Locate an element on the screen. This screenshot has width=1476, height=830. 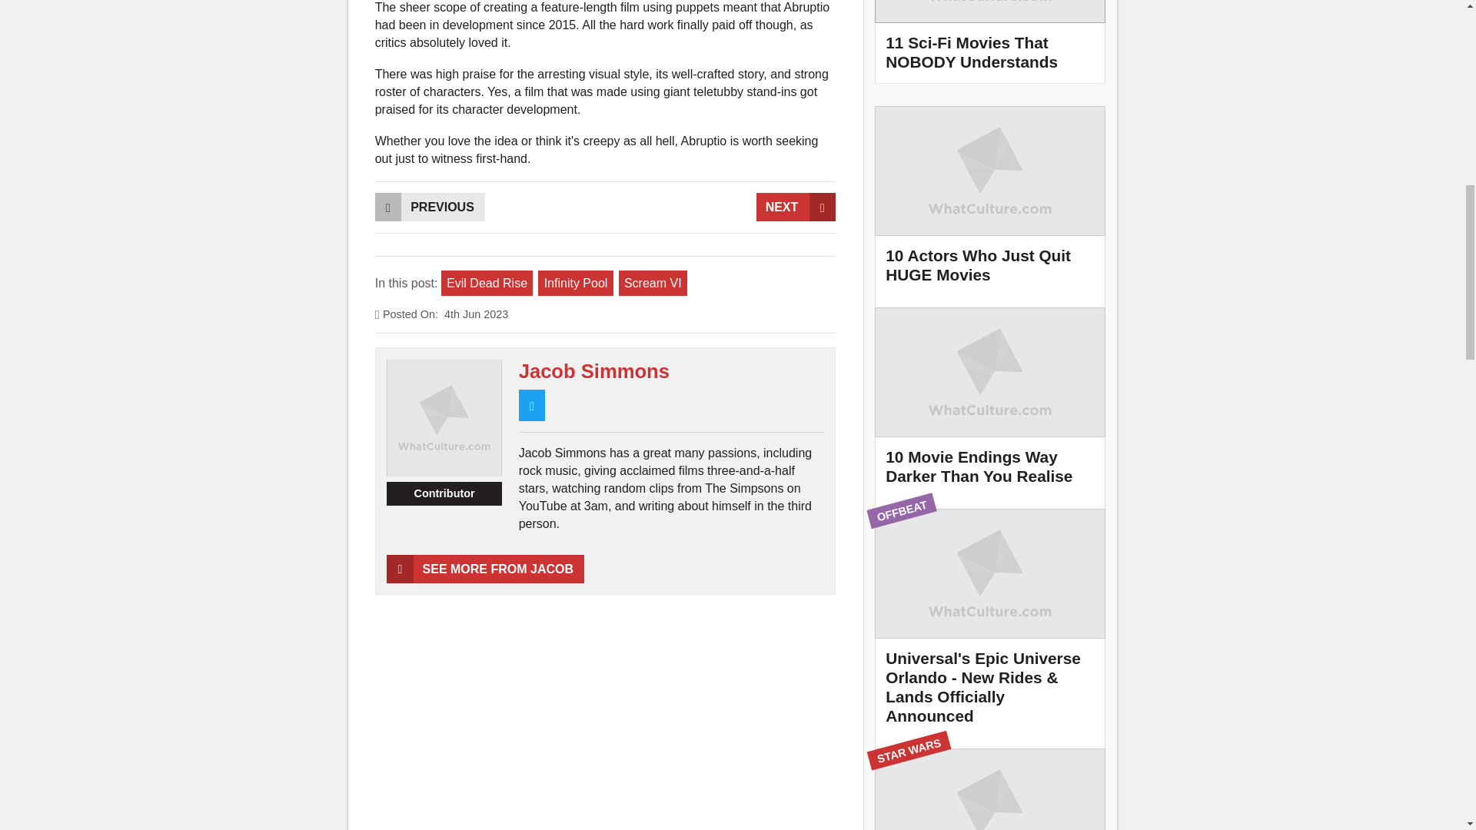
10 Actors Who Just Quit HUGE Movies is located at coordinates (990, 201).